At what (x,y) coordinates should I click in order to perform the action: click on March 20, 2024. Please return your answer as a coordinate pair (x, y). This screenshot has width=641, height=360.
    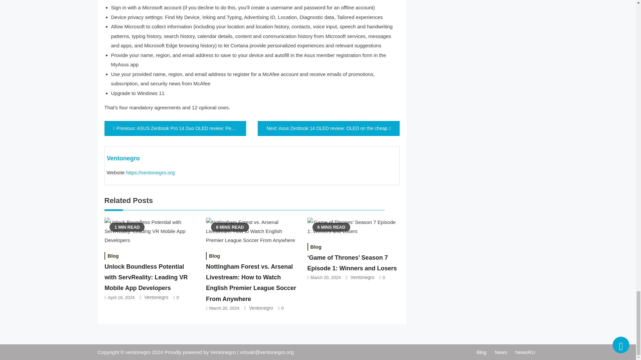
    Looking at the image, I should click on (325, 277).